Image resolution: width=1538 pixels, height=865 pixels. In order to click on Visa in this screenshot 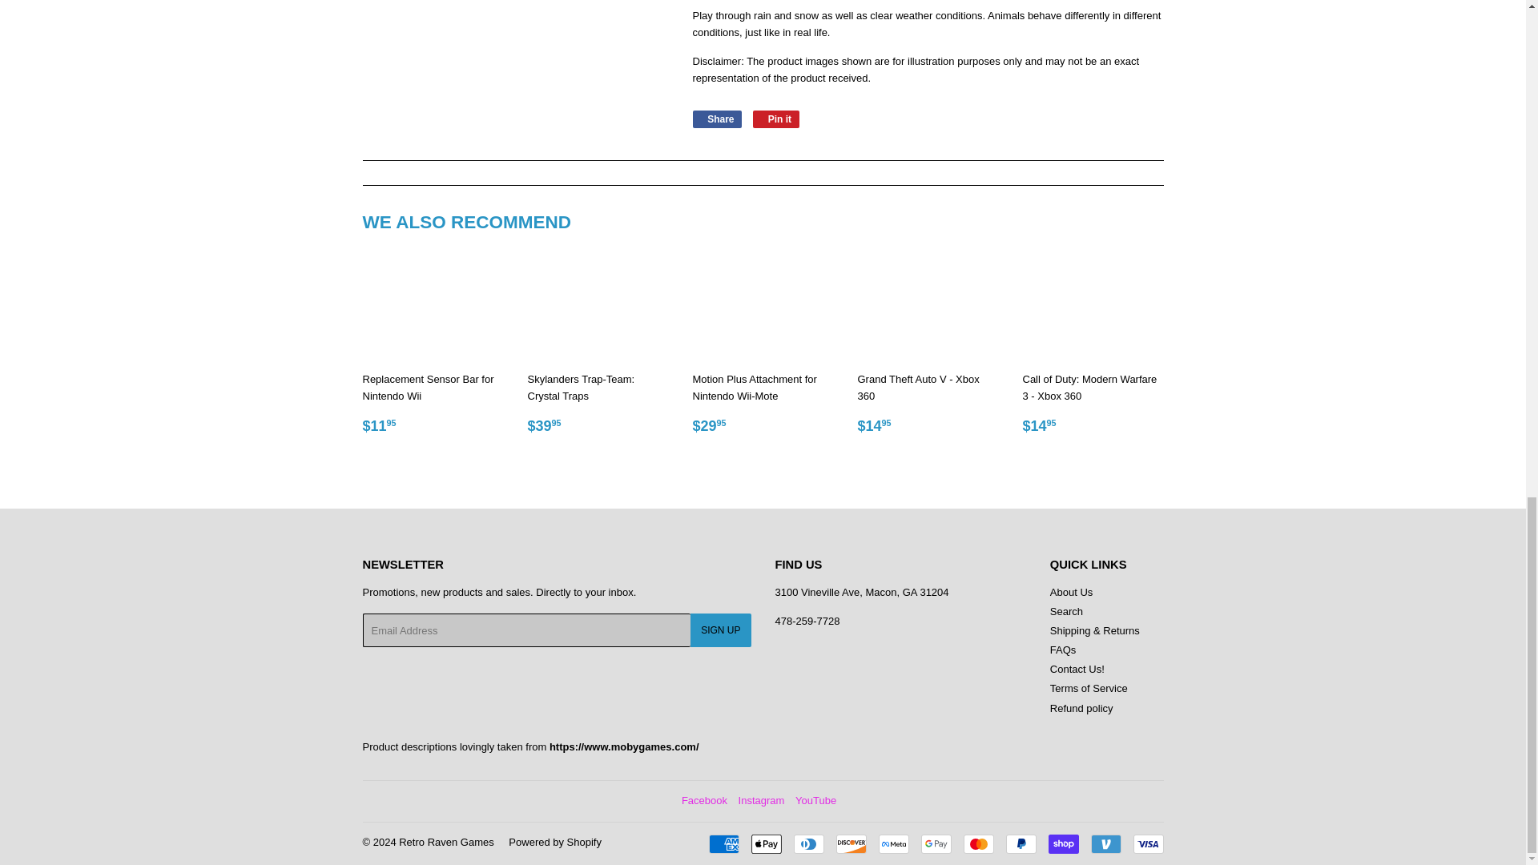, I will do `click(1147, 844)`.